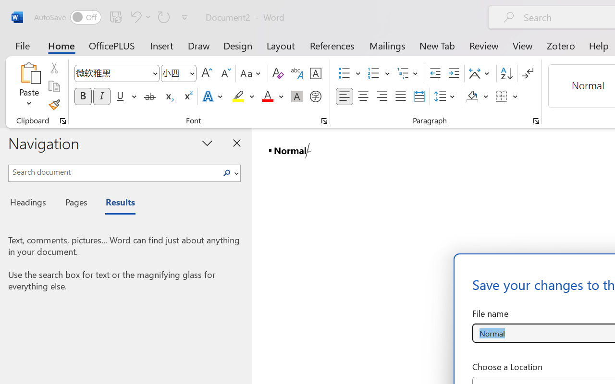  Describe the element at coordinates (162, 45) in the screenshot. I see `Insert` at that location.